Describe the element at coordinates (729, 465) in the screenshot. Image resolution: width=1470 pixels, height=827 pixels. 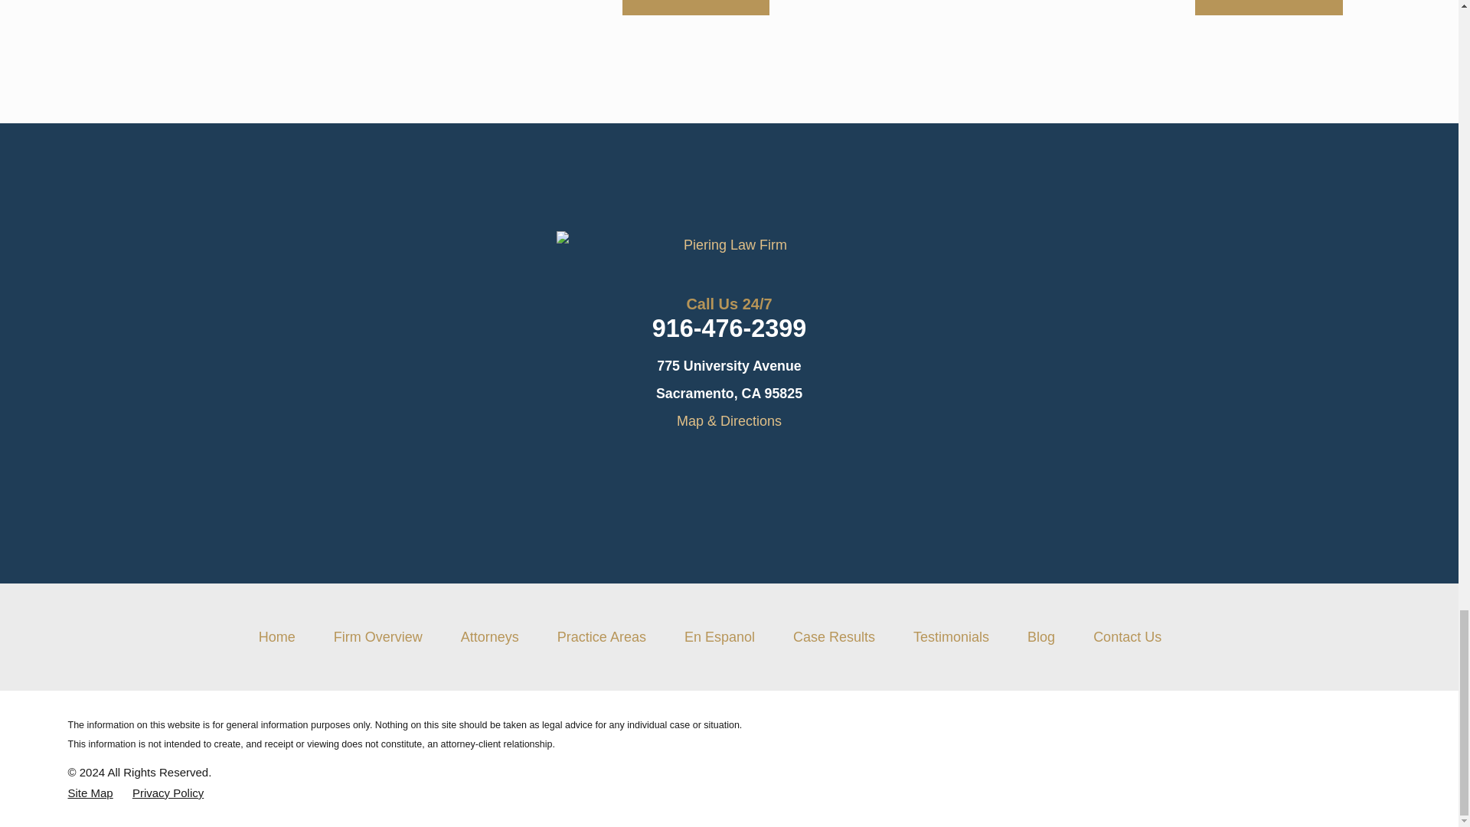
I see `LinkedIn` at that location.